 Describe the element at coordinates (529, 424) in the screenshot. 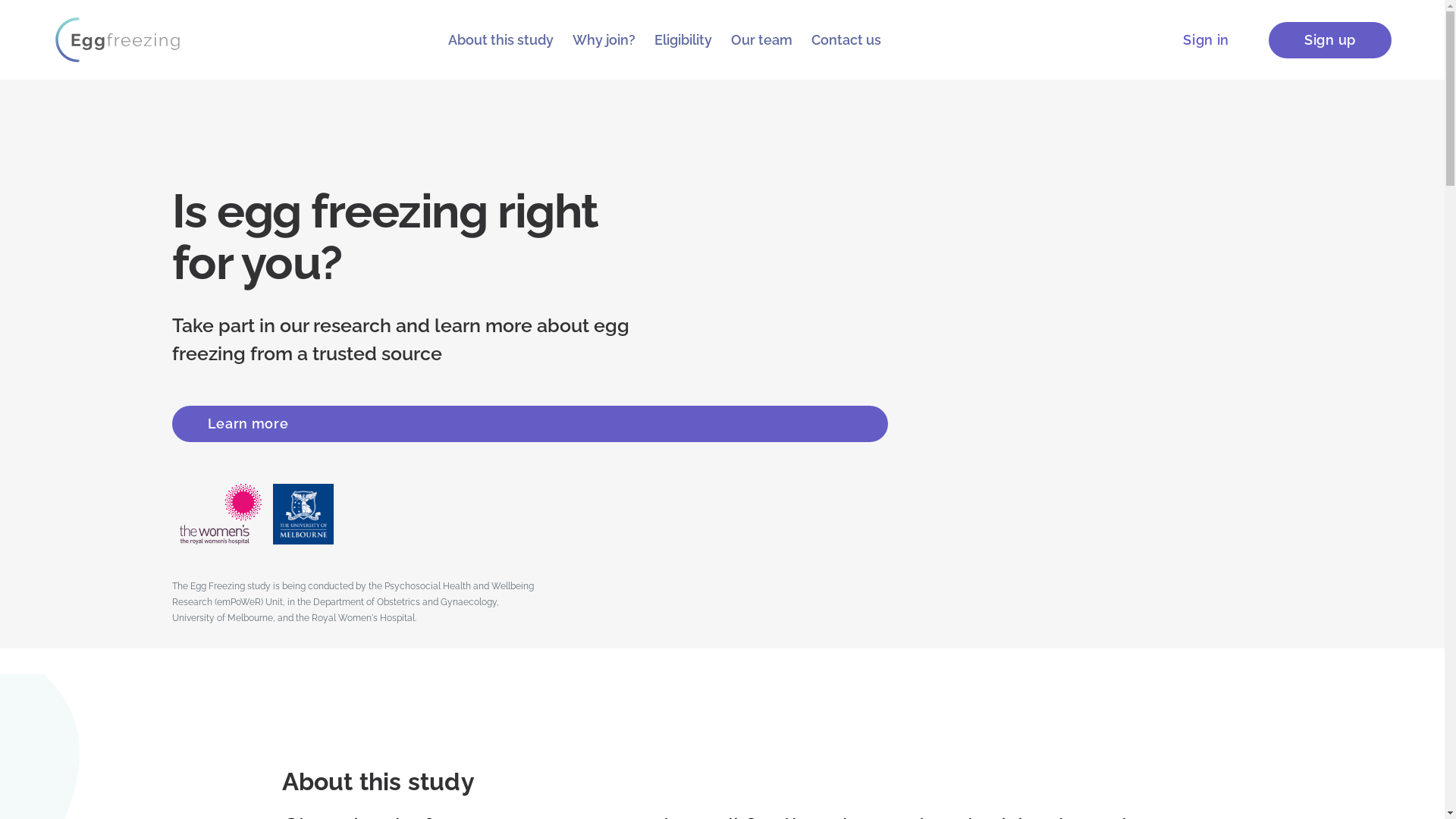

I see `Learn more` at that location.